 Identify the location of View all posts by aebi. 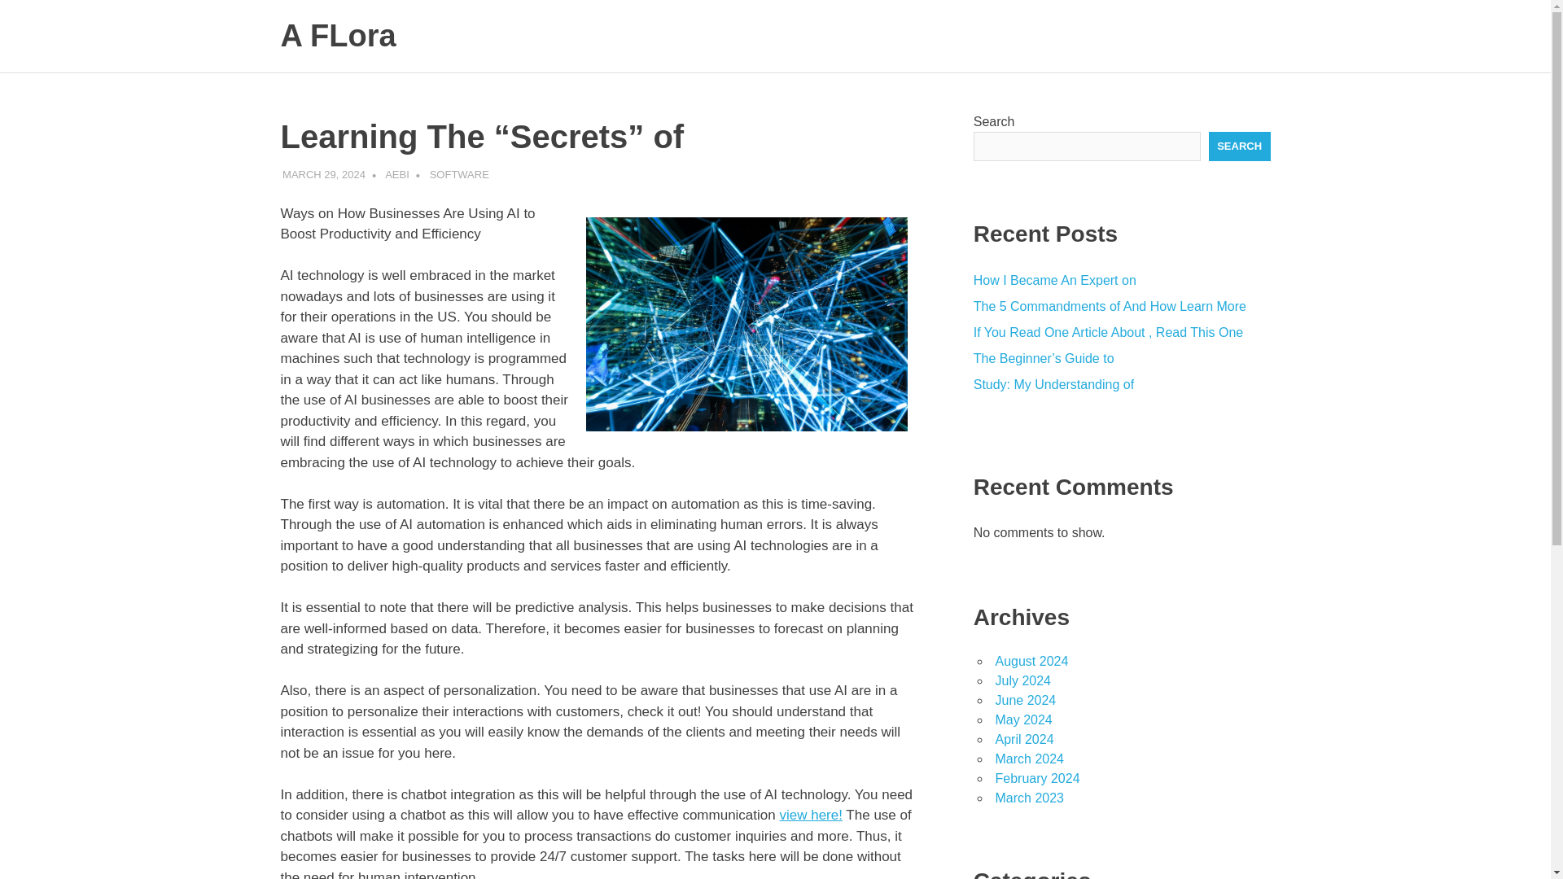
(397, 174).